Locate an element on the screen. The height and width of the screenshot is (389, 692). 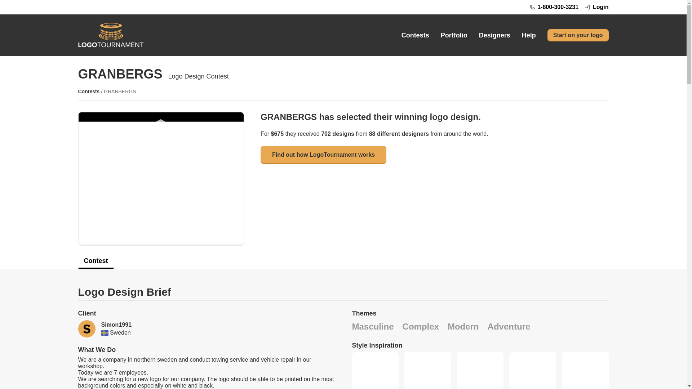
Start on your logo is located at coordinates (578, 35).